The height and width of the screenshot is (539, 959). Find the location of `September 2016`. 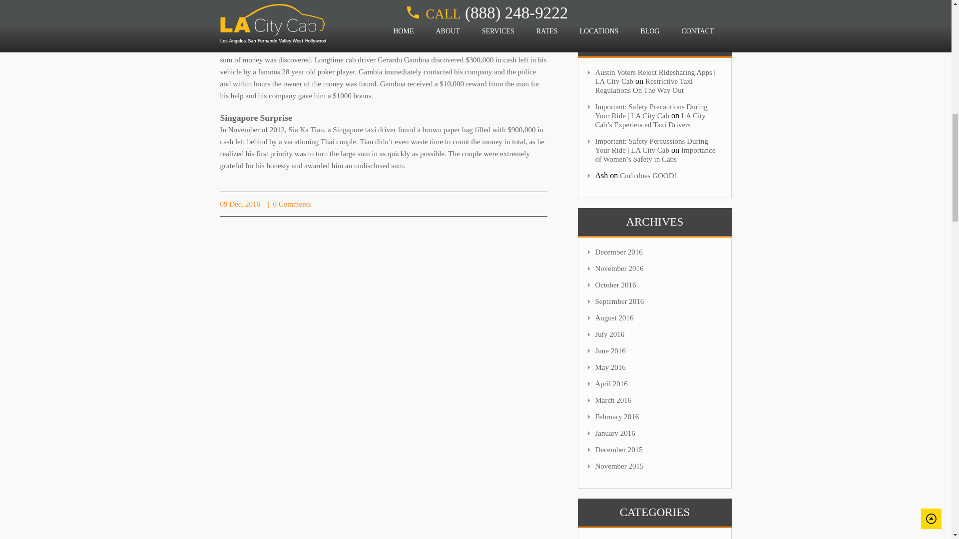

September 2016 is located at coordinates (619, 301).